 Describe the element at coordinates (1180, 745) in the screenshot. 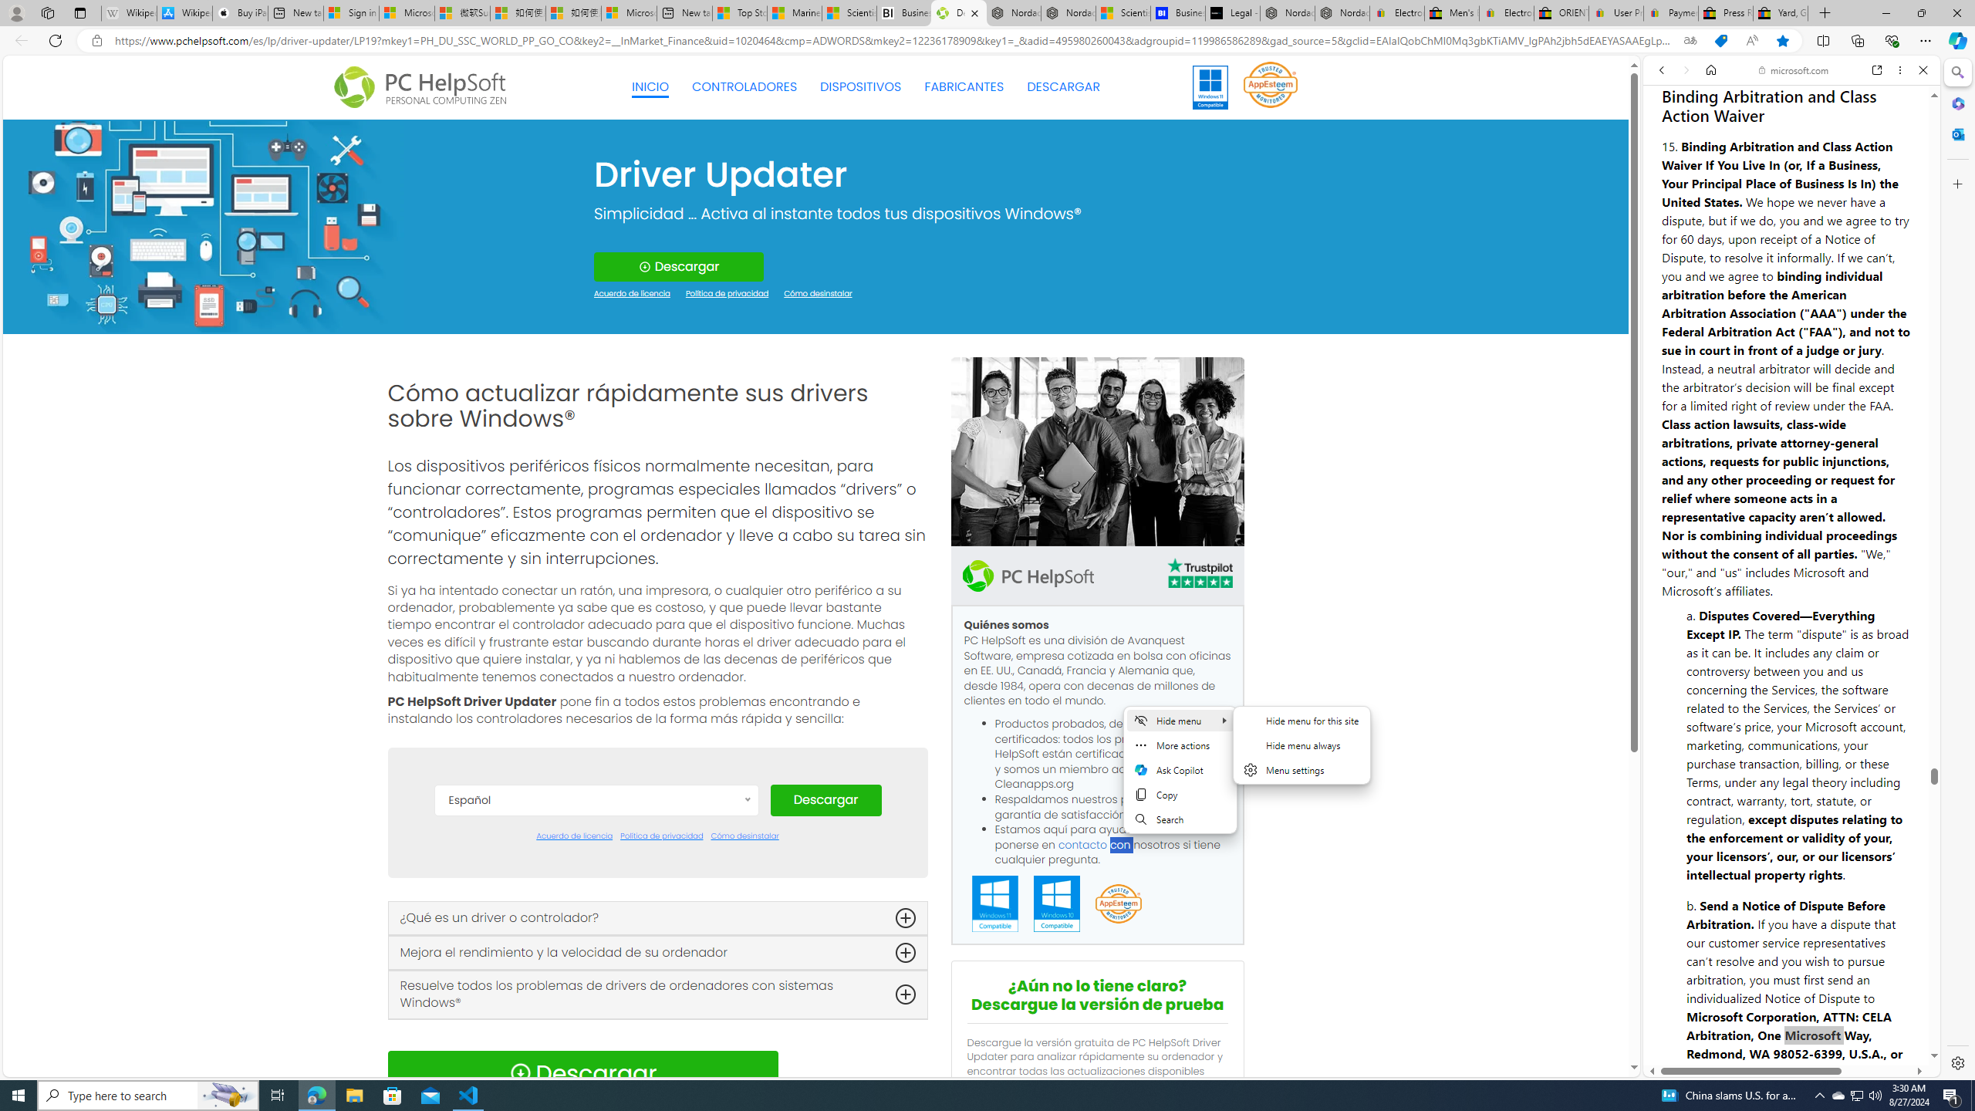

I see `More actions` at that location.